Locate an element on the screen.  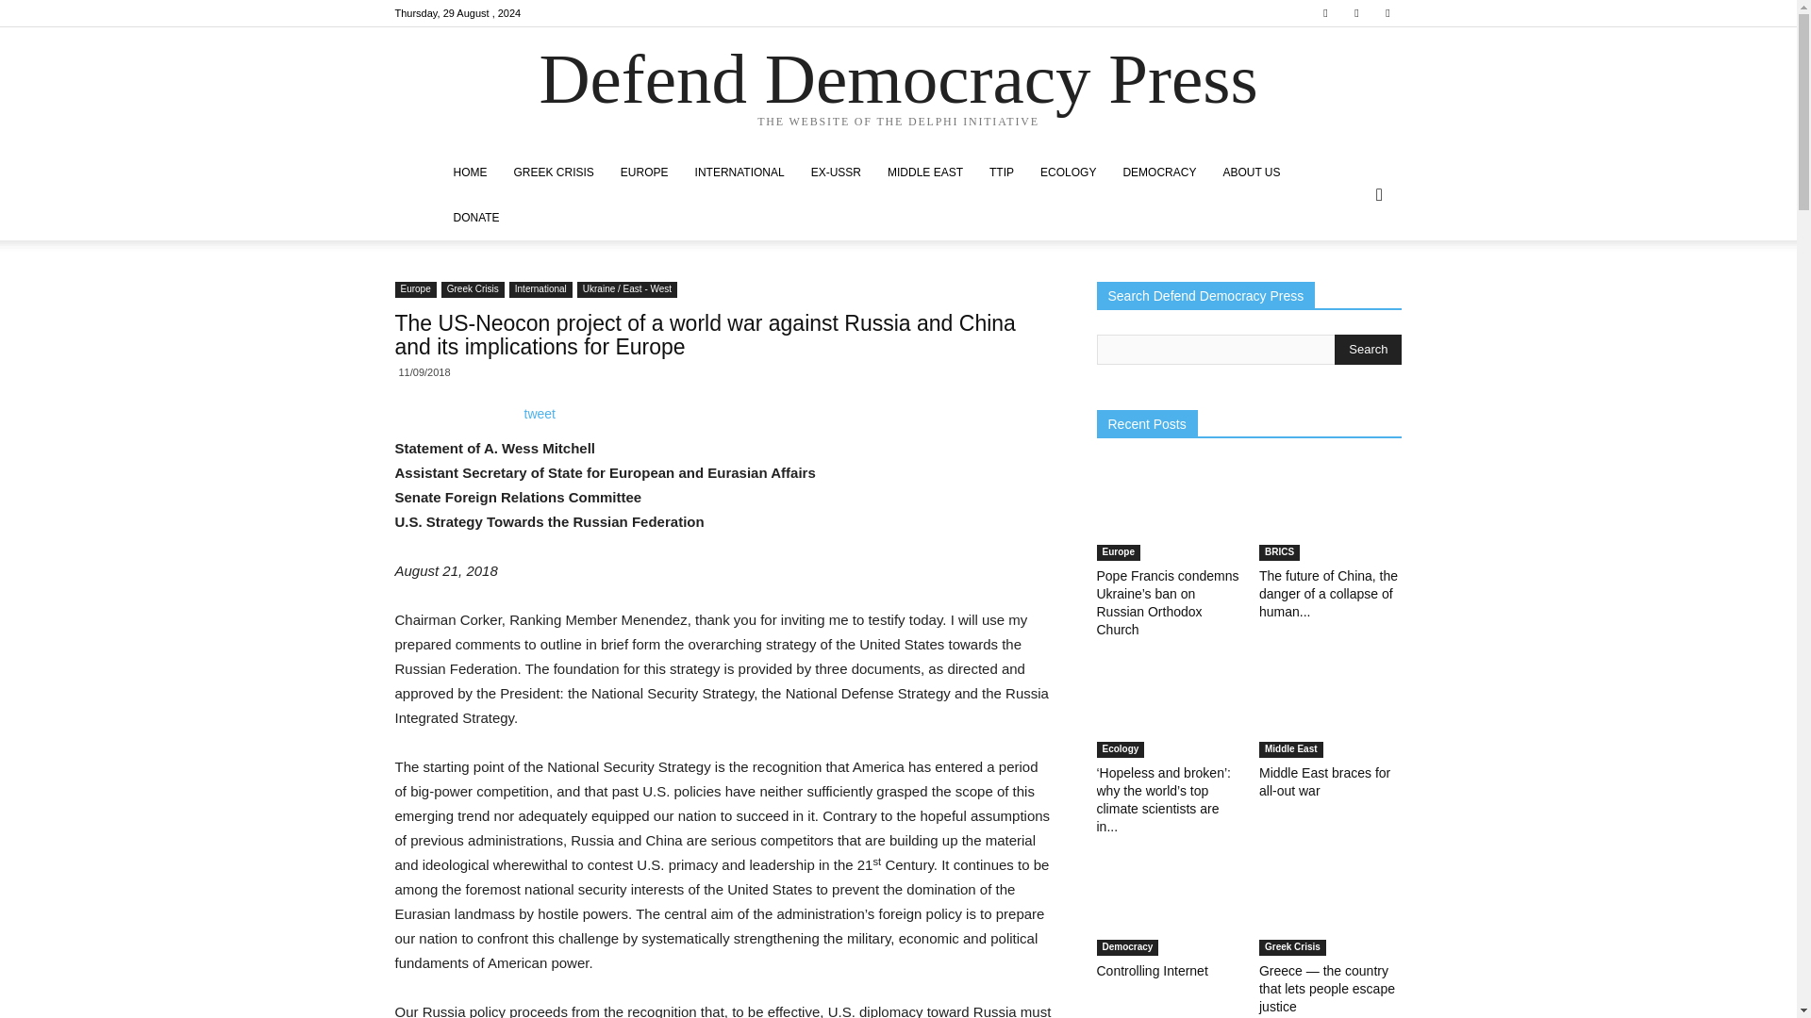
Search is located at coordinates (1368, 349).